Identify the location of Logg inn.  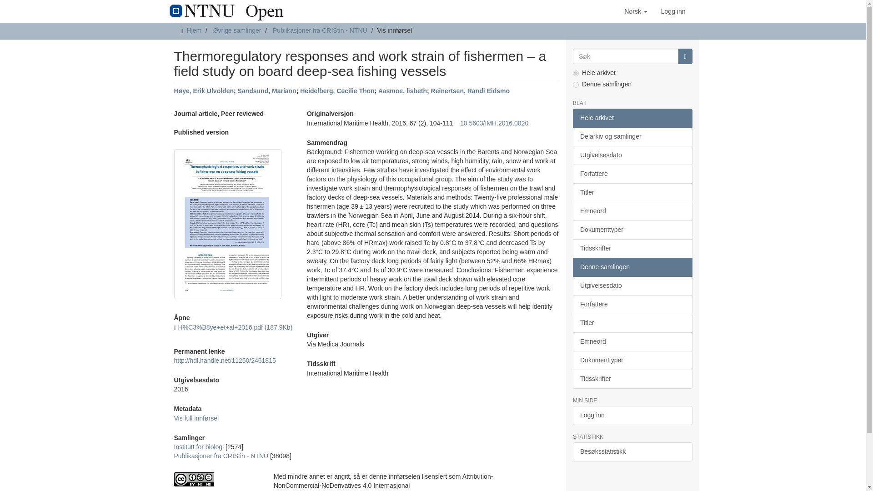
(673, 11).